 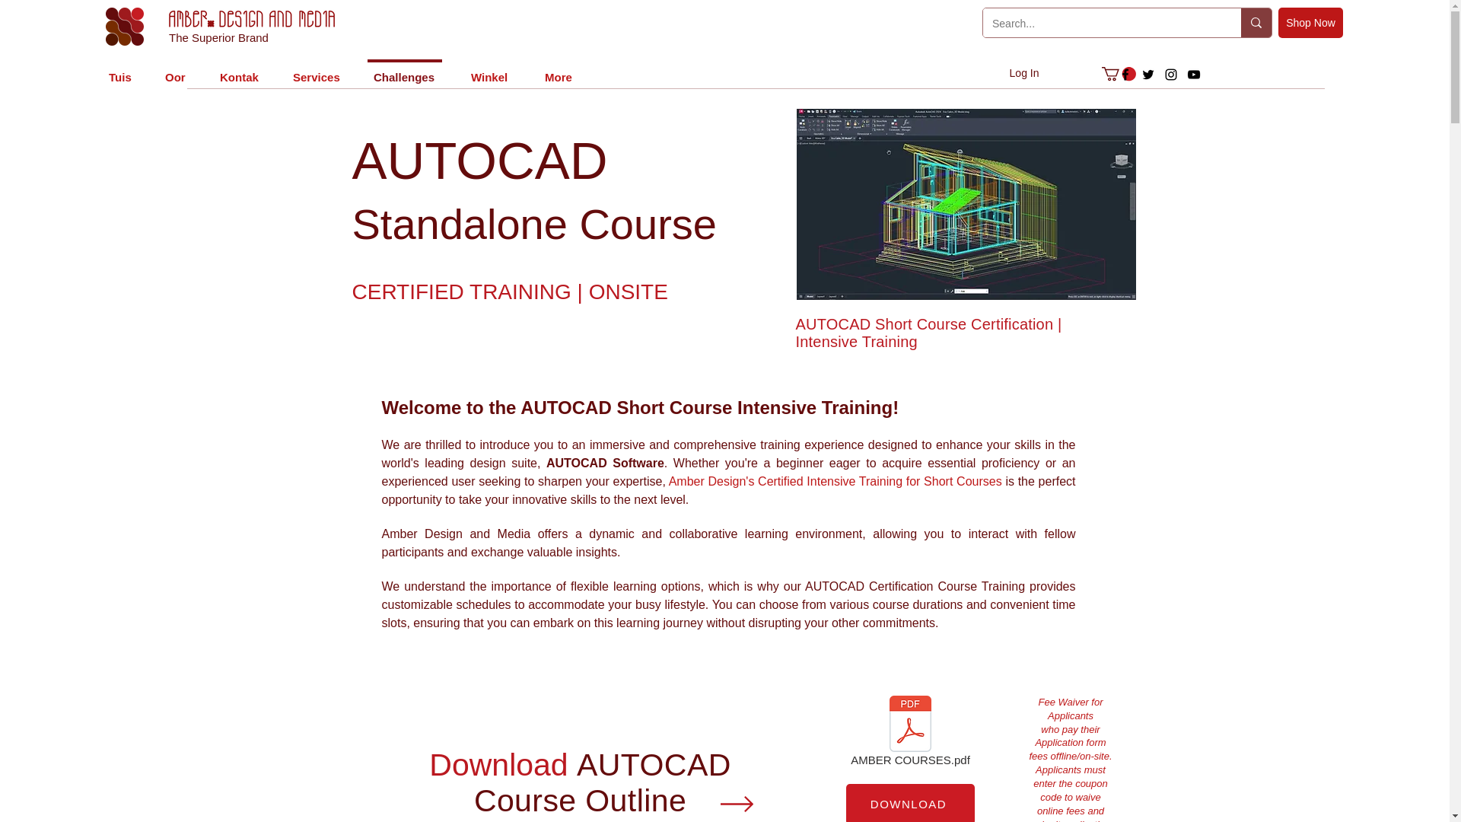 What do you see at coordinates (316, 70) in the screenshot?
I see `Services` at bounding box center [316, 70].